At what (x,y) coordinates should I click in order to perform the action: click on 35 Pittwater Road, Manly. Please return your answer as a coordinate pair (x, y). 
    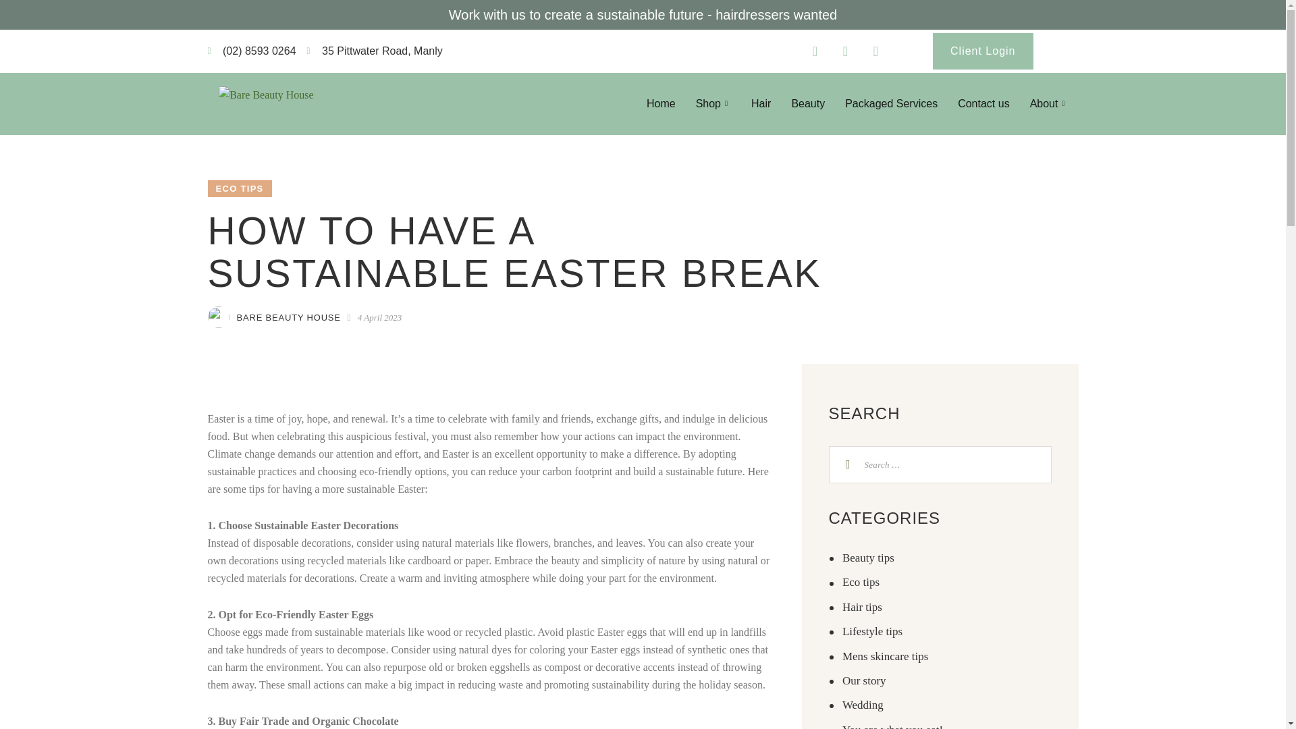
    Looking at the image, I should click on (375, 51).